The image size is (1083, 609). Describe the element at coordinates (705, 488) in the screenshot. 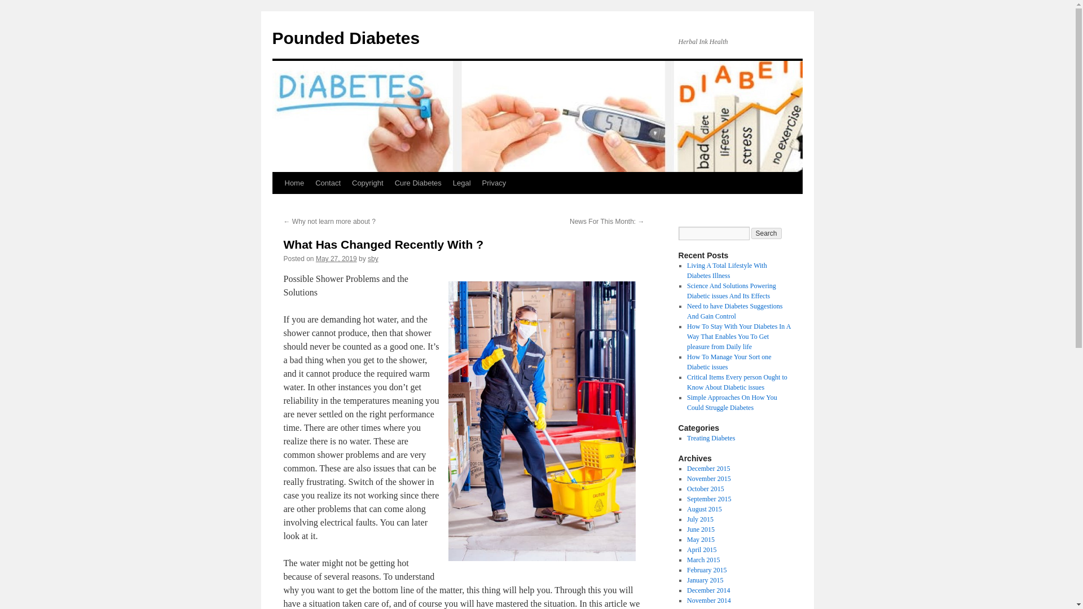

I see `October 2015` at that location.